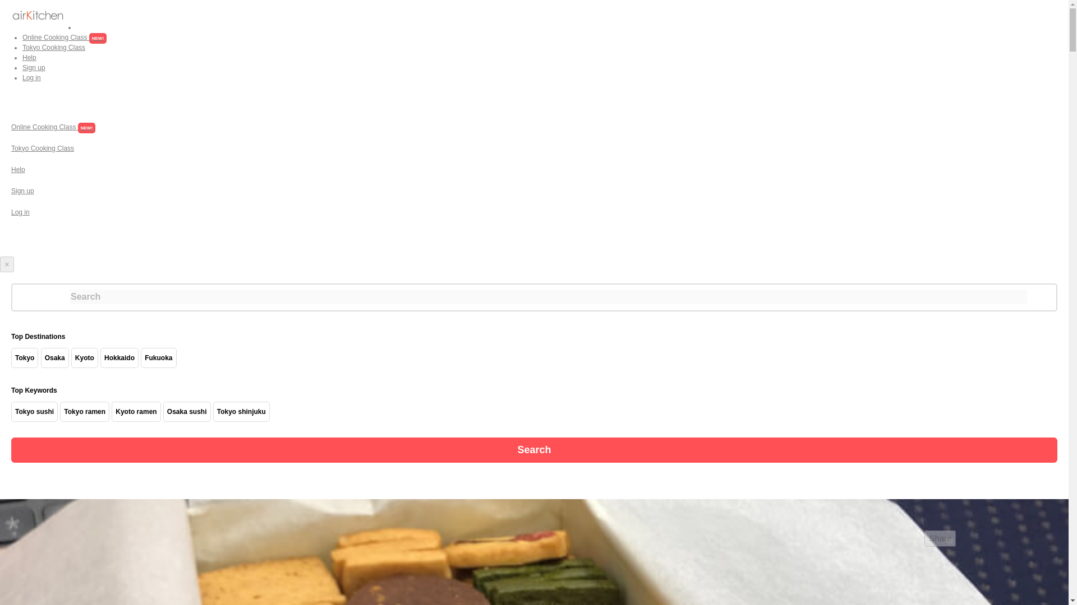 This screenshot has height=605, width=1077. I want to click on Osaka, so click(55, 357).